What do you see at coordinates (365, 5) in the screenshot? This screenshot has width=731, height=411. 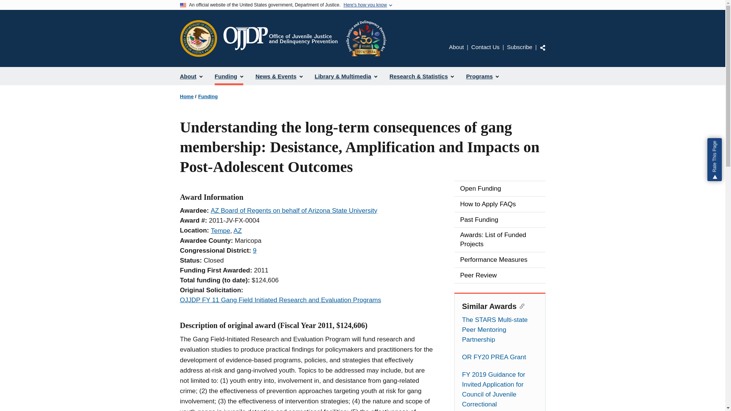 I see `Here's how you know` at bounding box center [365, 5].